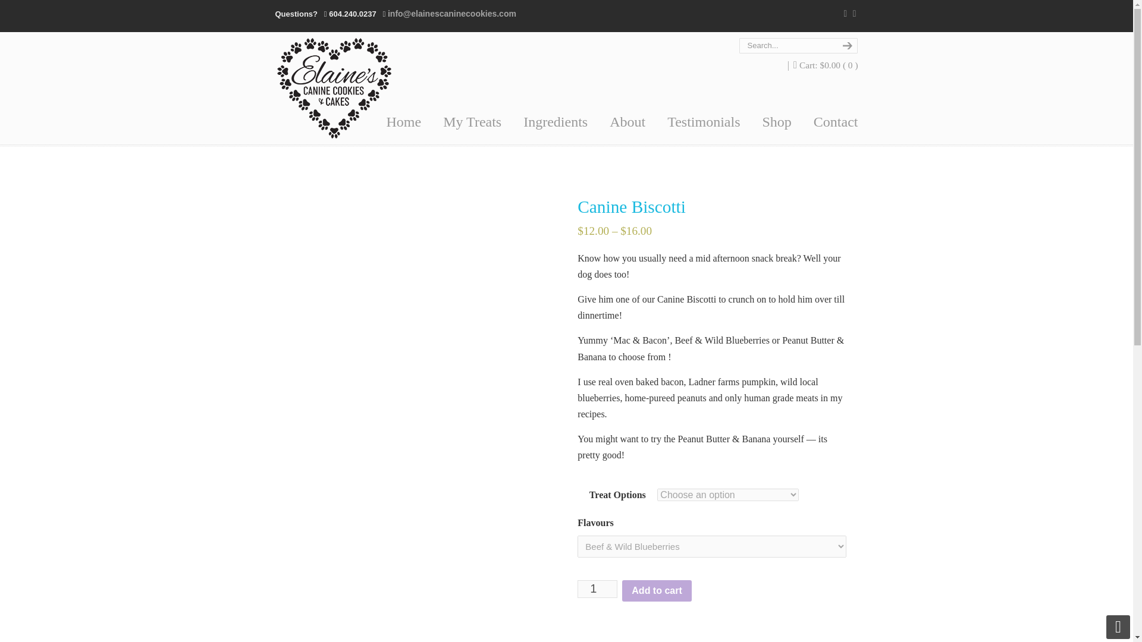 The image size is (1142, 642). Describe the element at coordinates (657, 591) in the screenshot. I see `Add to cart` at that location.